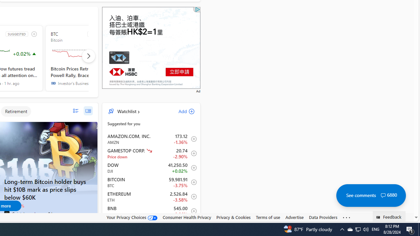 This screenshot has width=420, height=236. I want to click on See comments 6880, so click(371, 195).